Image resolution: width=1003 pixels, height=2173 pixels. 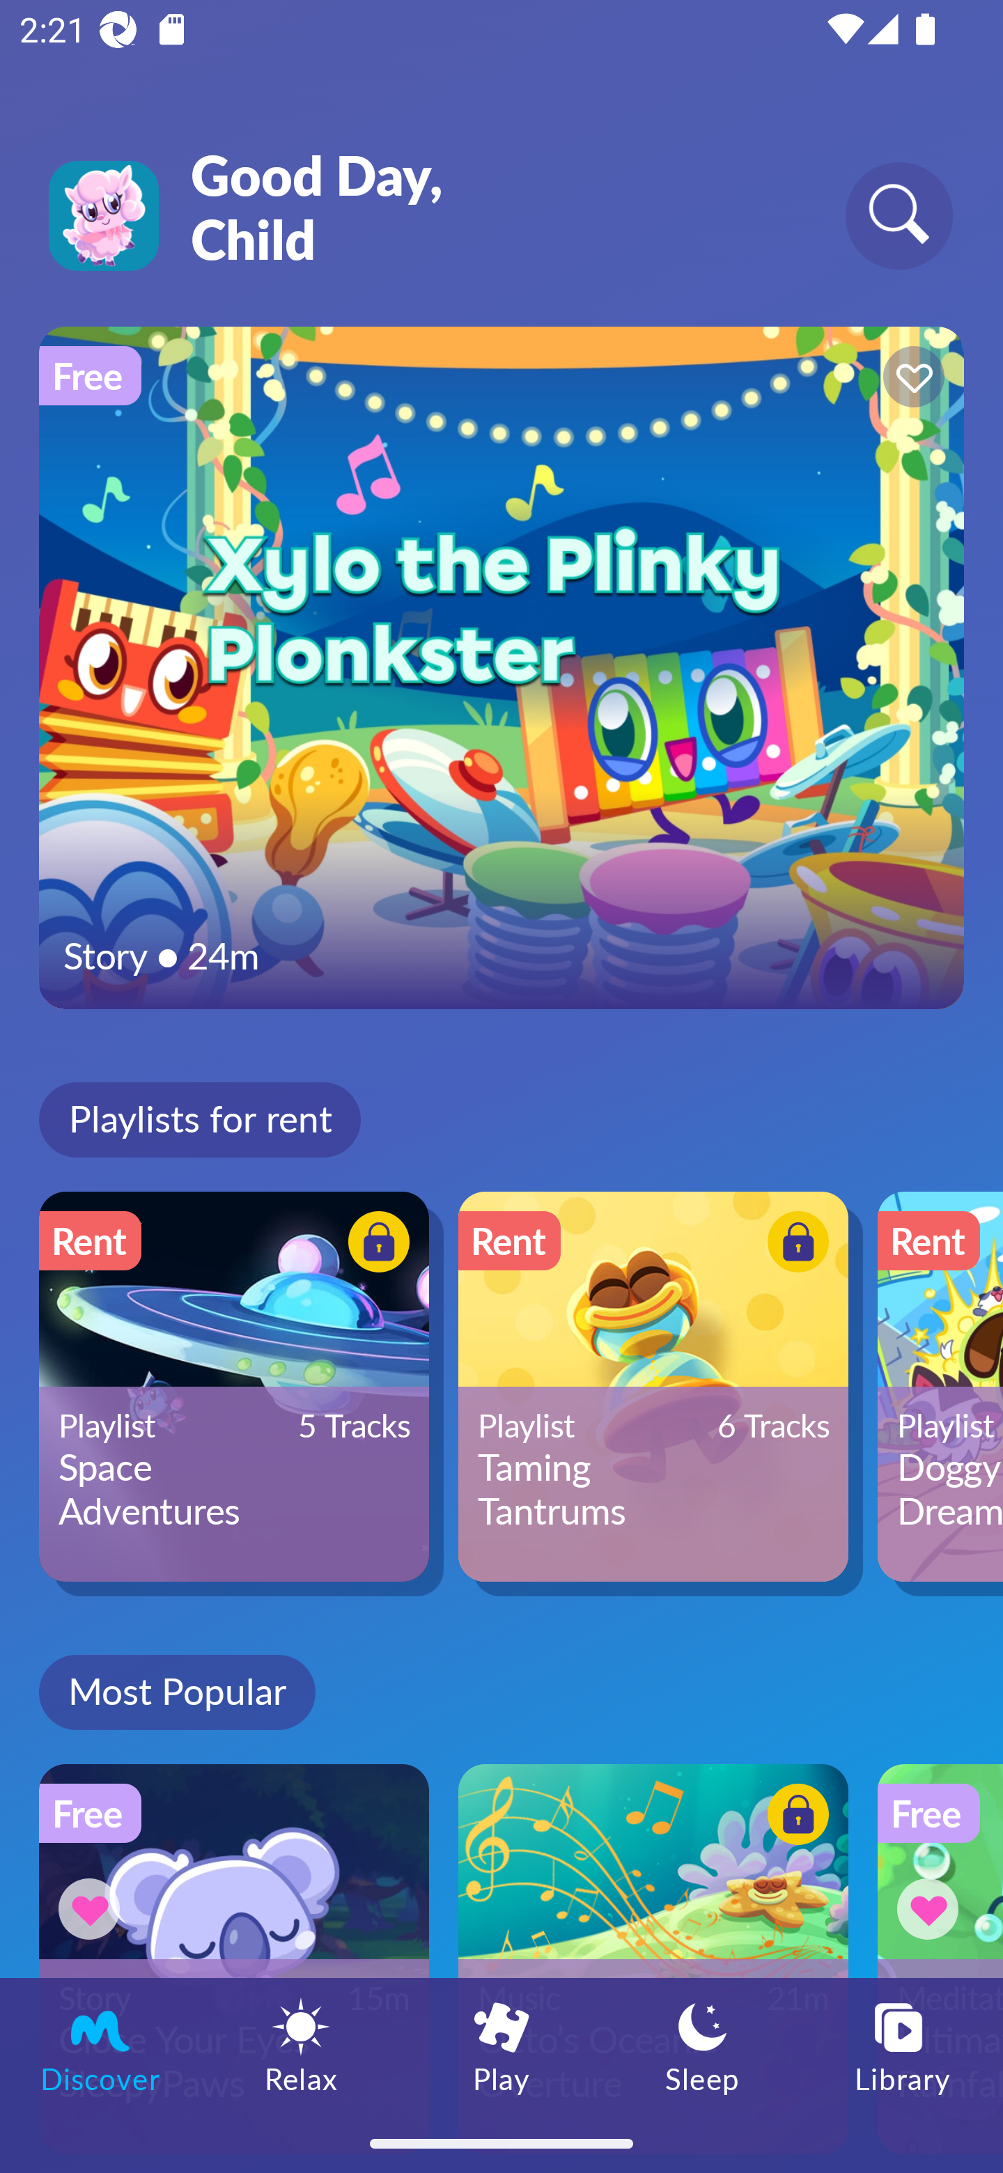 What do you see at coordinates (794, 1245) in the screenshot?
I see `Button` at bounding box center [794, 1245].